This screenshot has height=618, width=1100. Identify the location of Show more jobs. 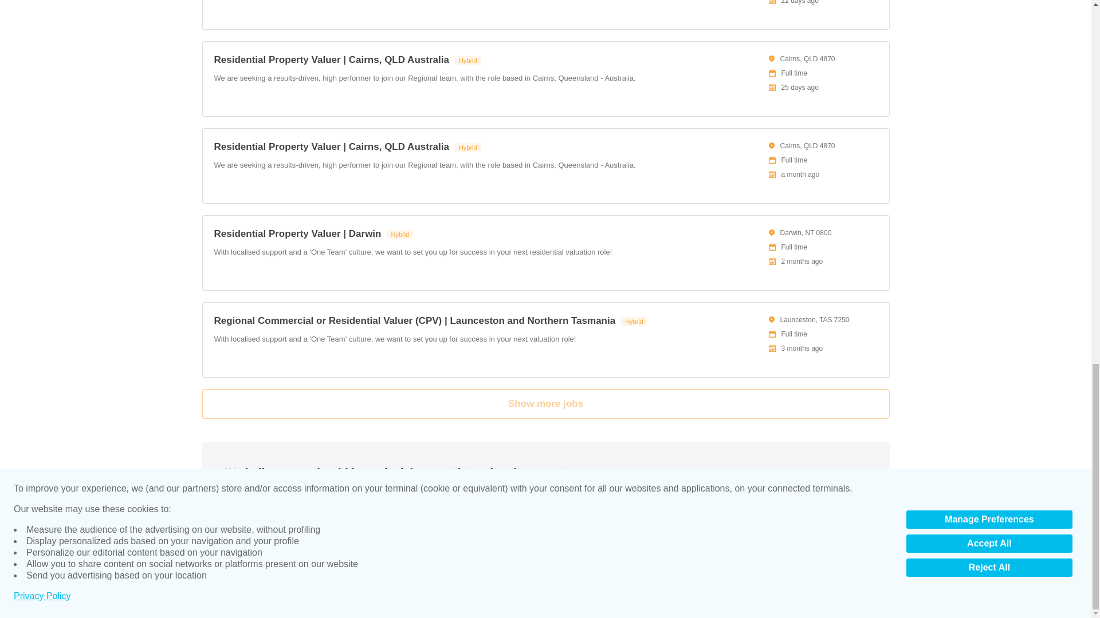
(545, 404).